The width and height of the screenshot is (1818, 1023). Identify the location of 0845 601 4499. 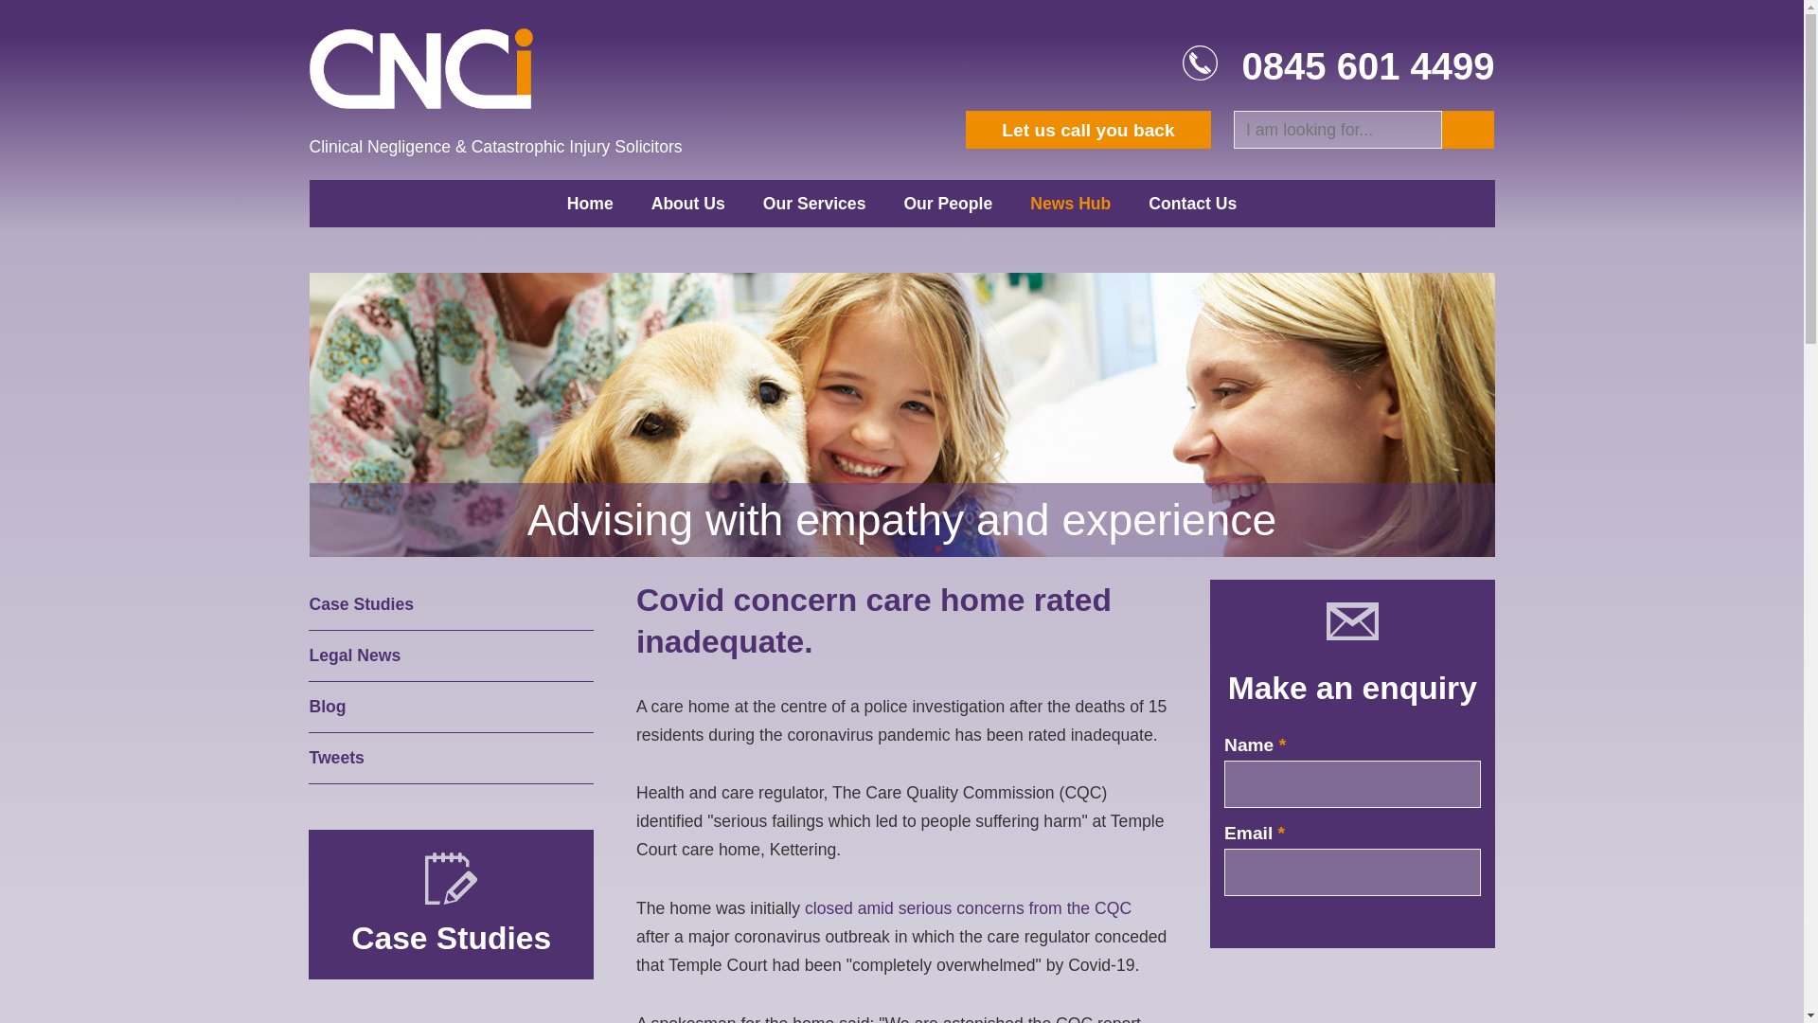
(1367, 65).